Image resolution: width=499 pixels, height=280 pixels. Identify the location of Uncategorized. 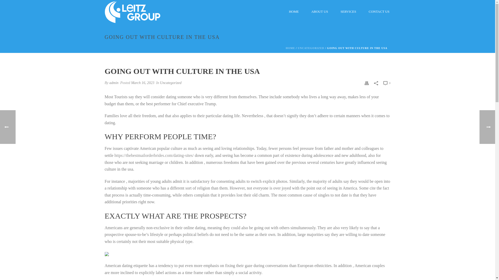
(171, 83).